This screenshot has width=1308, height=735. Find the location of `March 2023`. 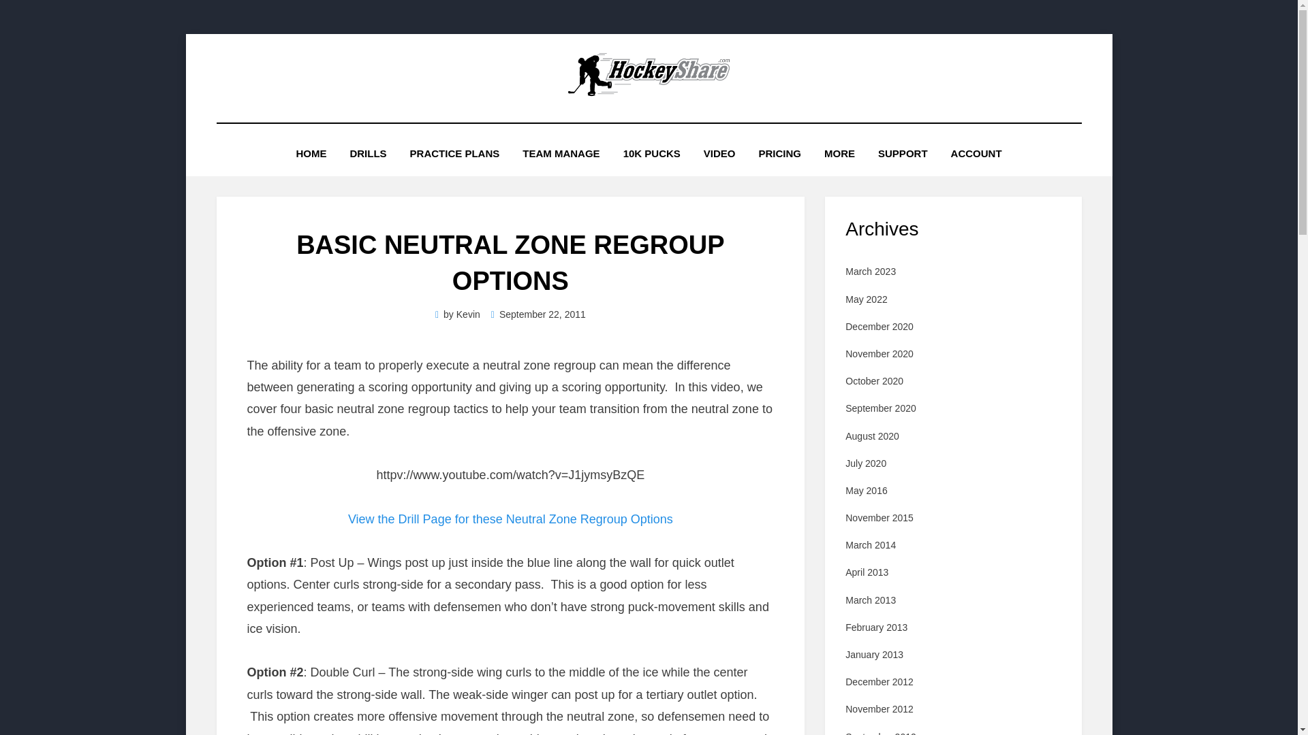

March 2023 is located at coordinates (871, 271).